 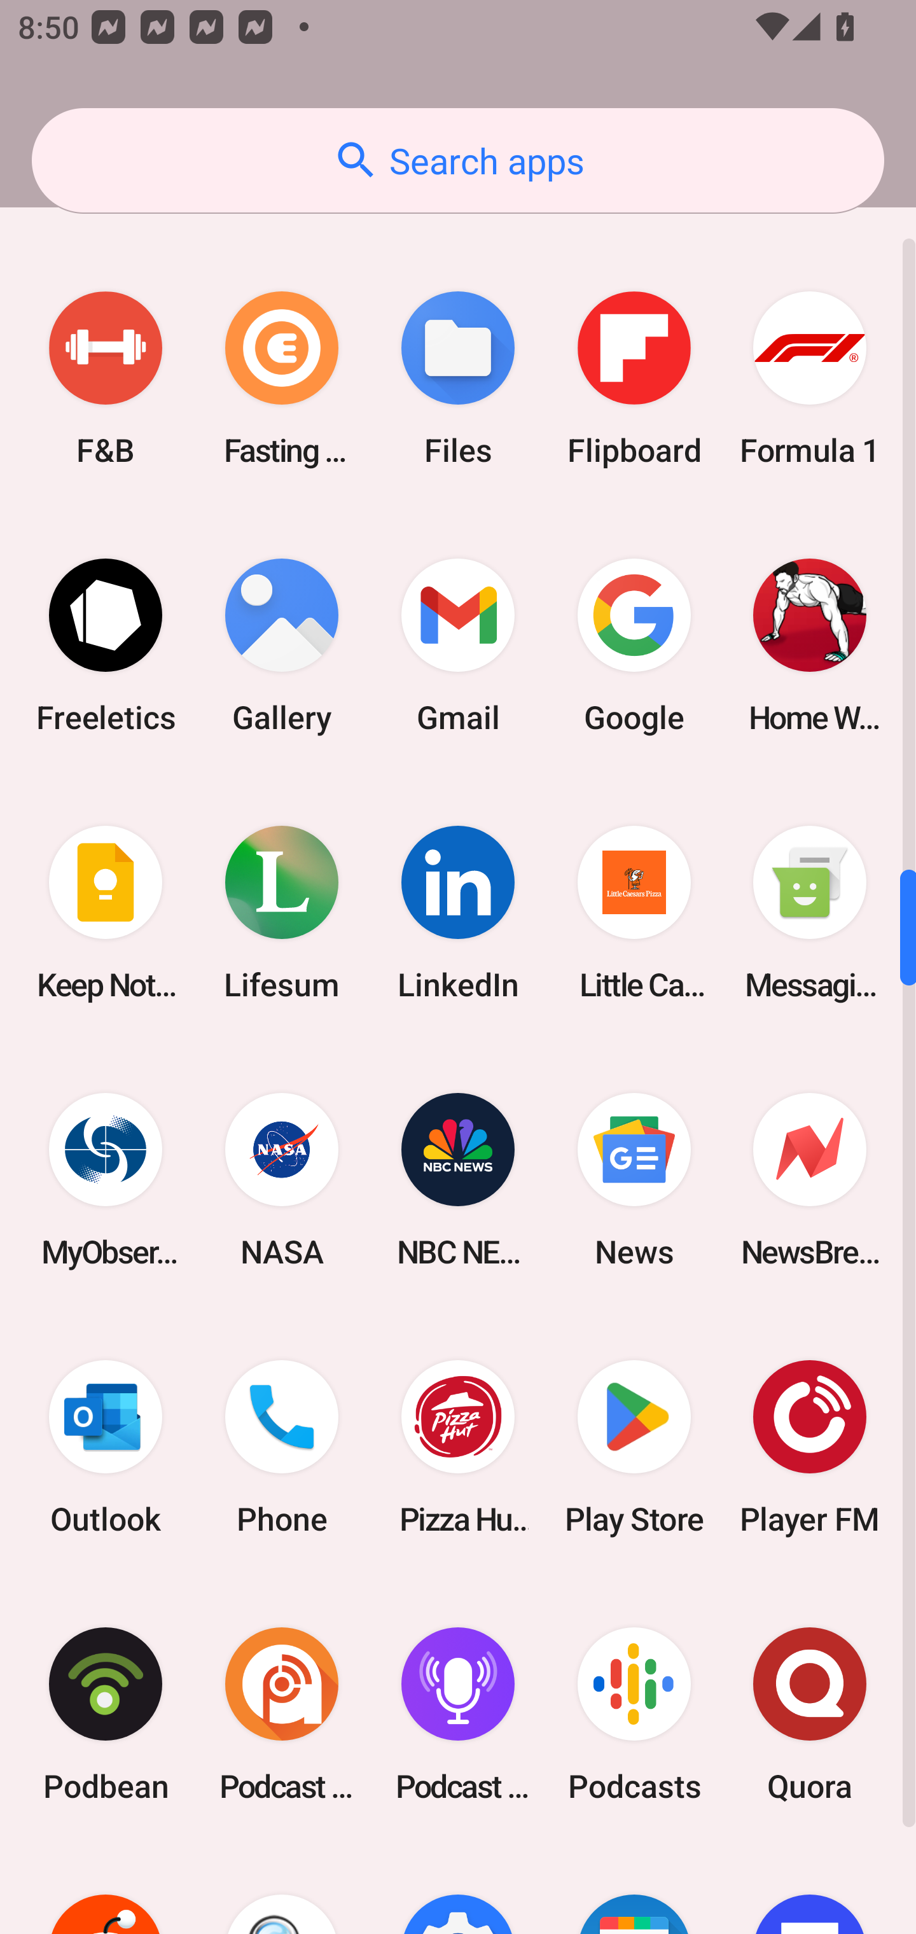 I want to click on Gmail, so click(x=458, y=646).